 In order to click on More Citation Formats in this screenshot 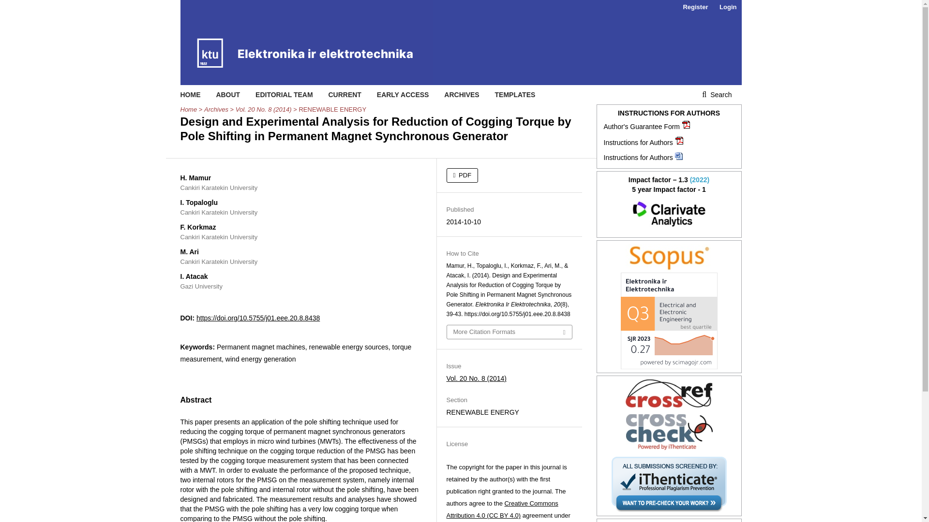, I will do `click(509, 332)`.